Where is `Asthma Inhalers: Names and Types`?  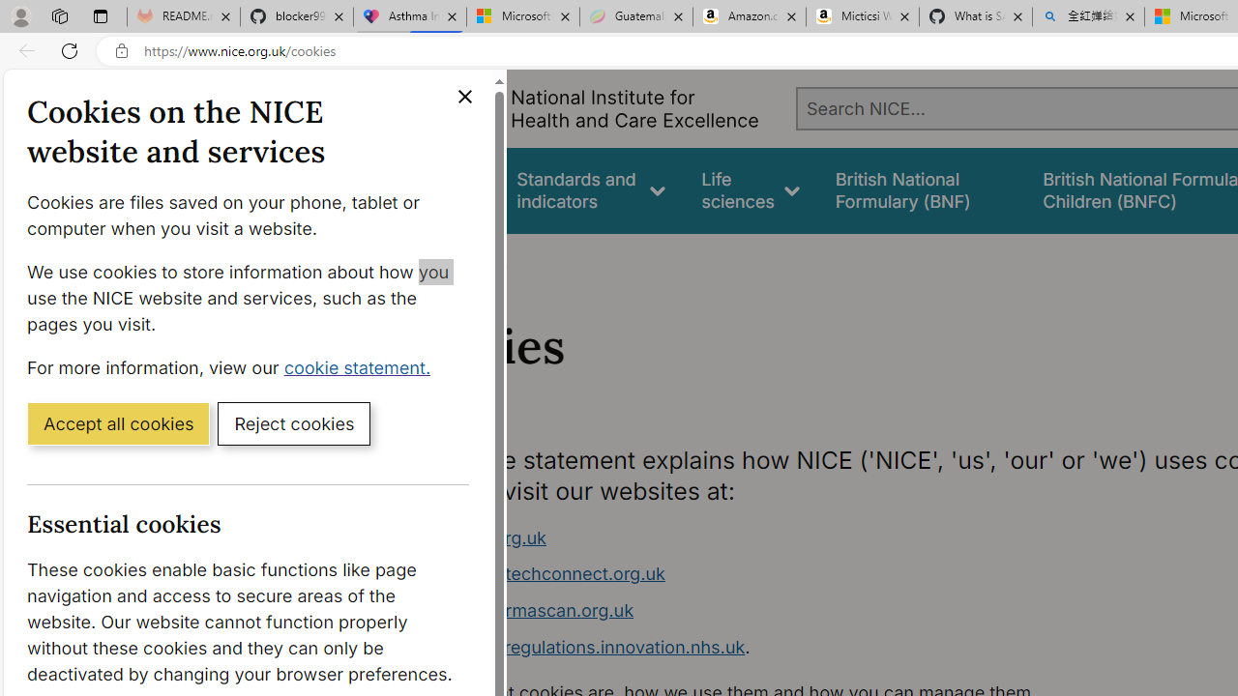
Asthma Inhalers: Names and Types is located at coordinates (410, 17).